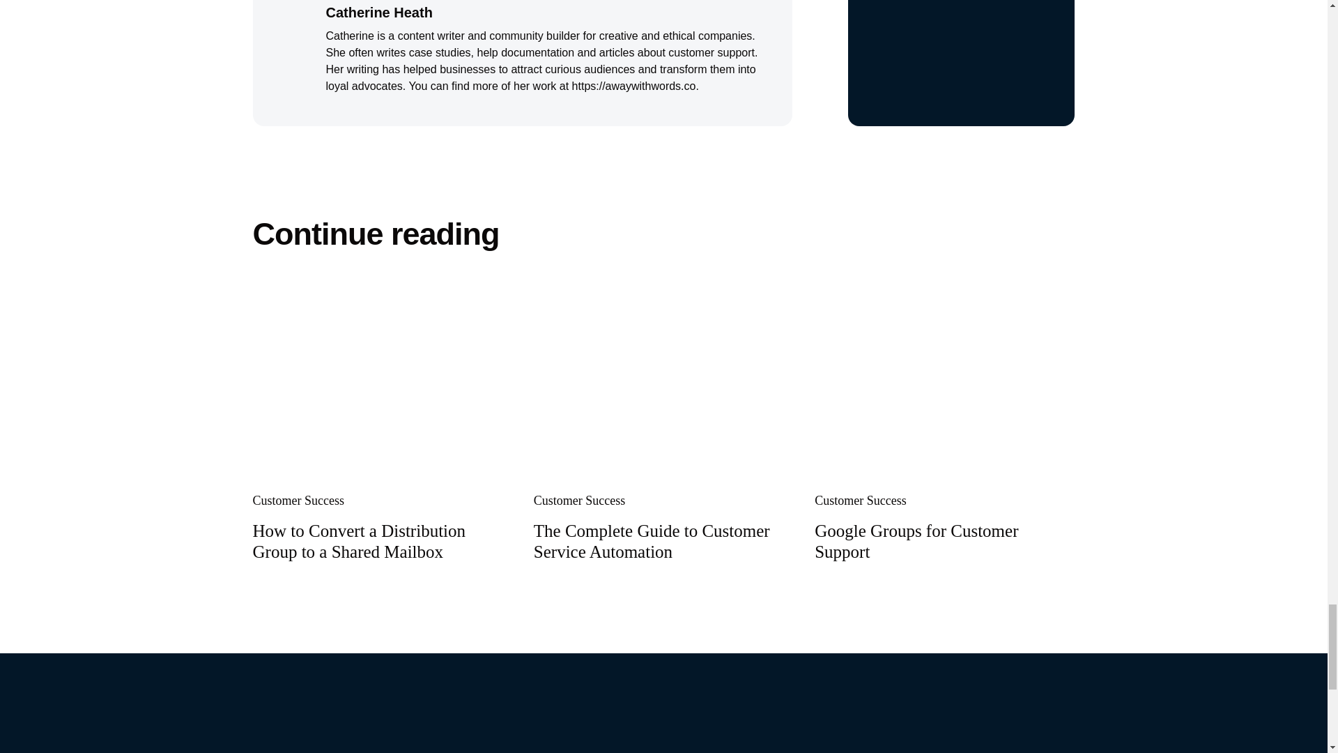 This screenshot has width=1338, height=753. I want to click on How to Convert a Distribution Group to a Shared Mailbox, so click(359, 541).